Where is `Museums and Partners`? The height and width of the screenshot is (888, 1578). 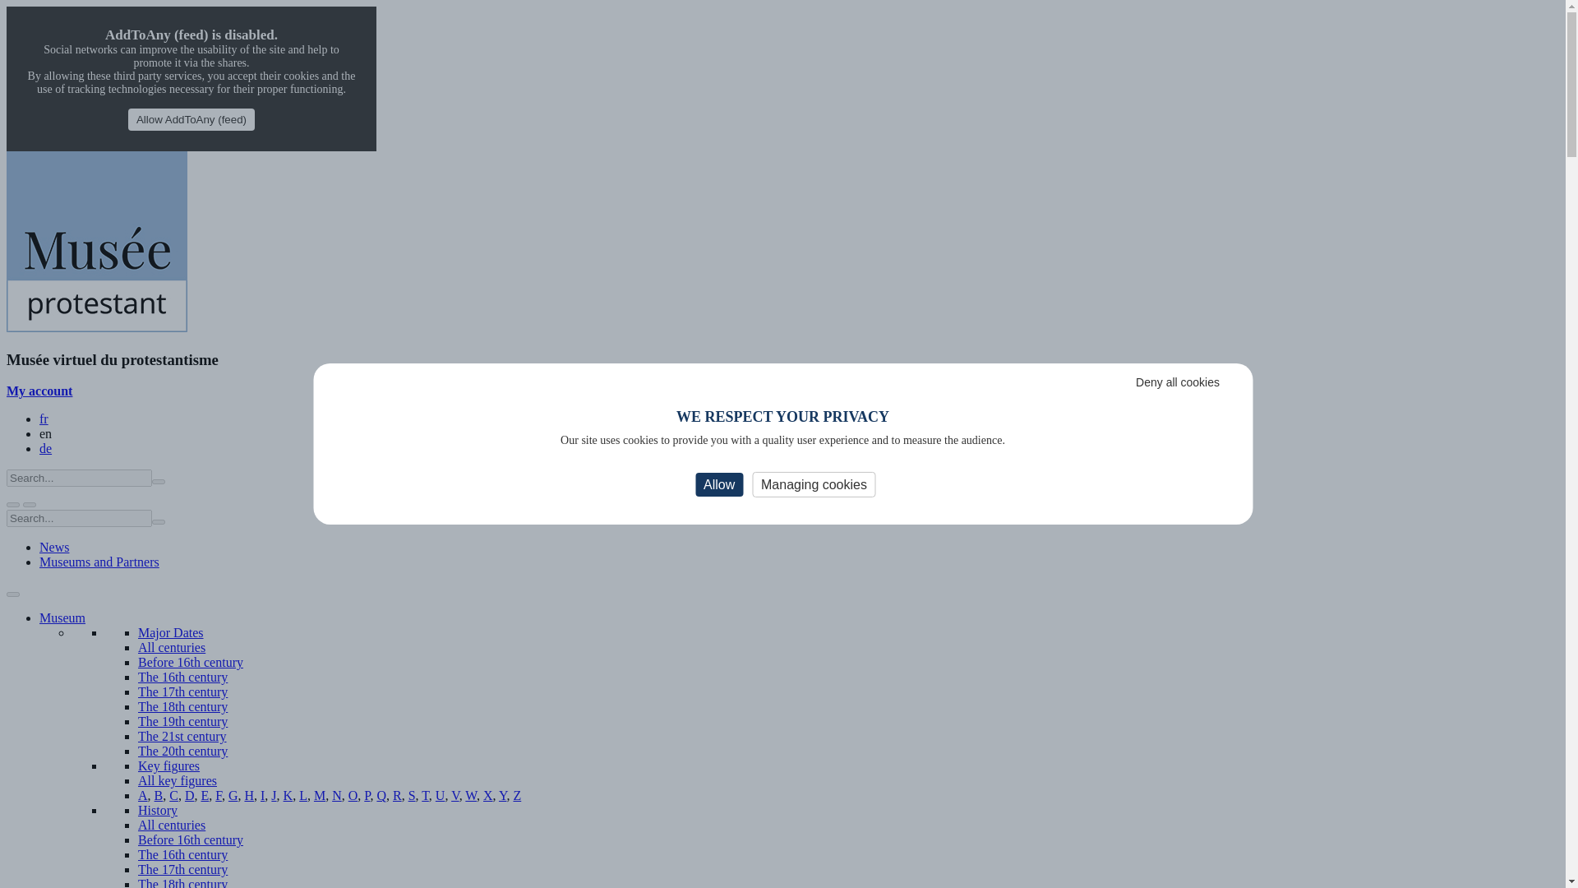
Museums and Partners is located at coordinates (99, 562).